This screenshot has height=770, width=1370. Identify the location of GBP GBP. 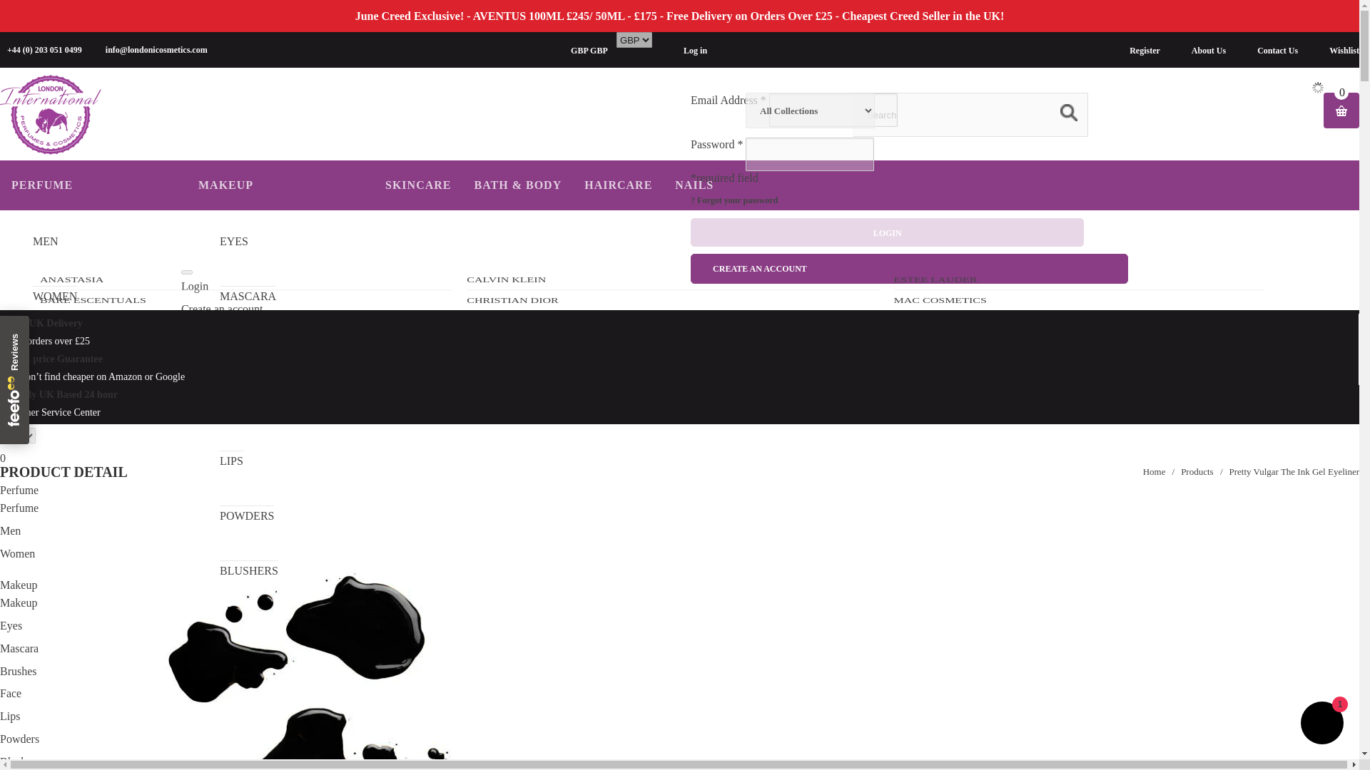
(594, 50).